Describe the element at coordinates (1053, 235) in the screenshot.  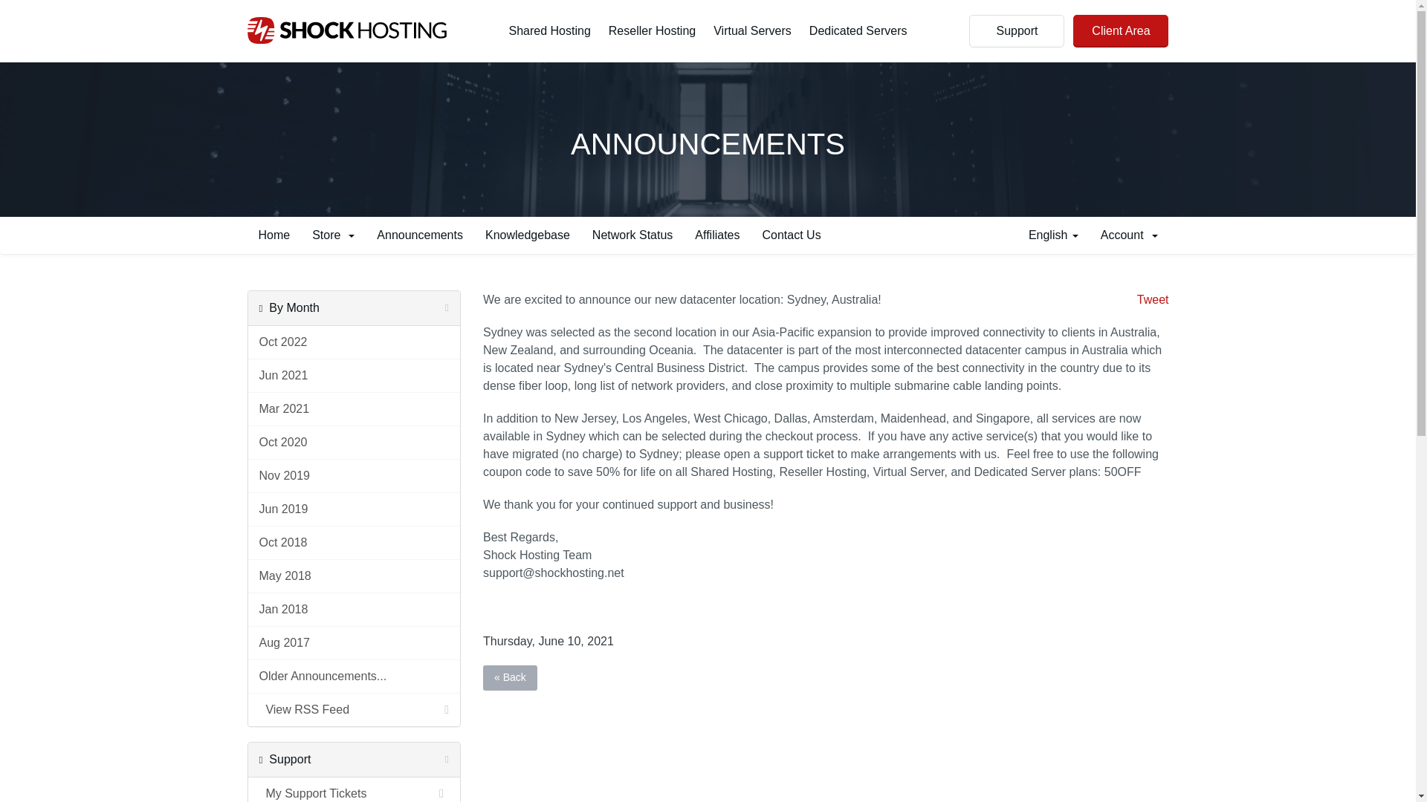
I see `English` at that location.